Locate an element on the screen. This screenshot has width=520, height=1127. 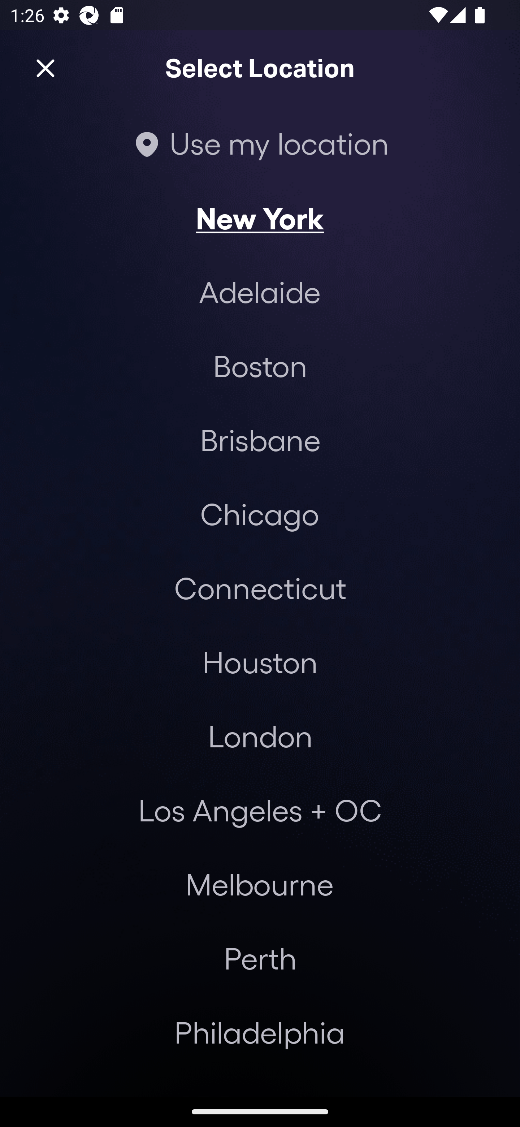
Boston is located at coordinates (260, 366).